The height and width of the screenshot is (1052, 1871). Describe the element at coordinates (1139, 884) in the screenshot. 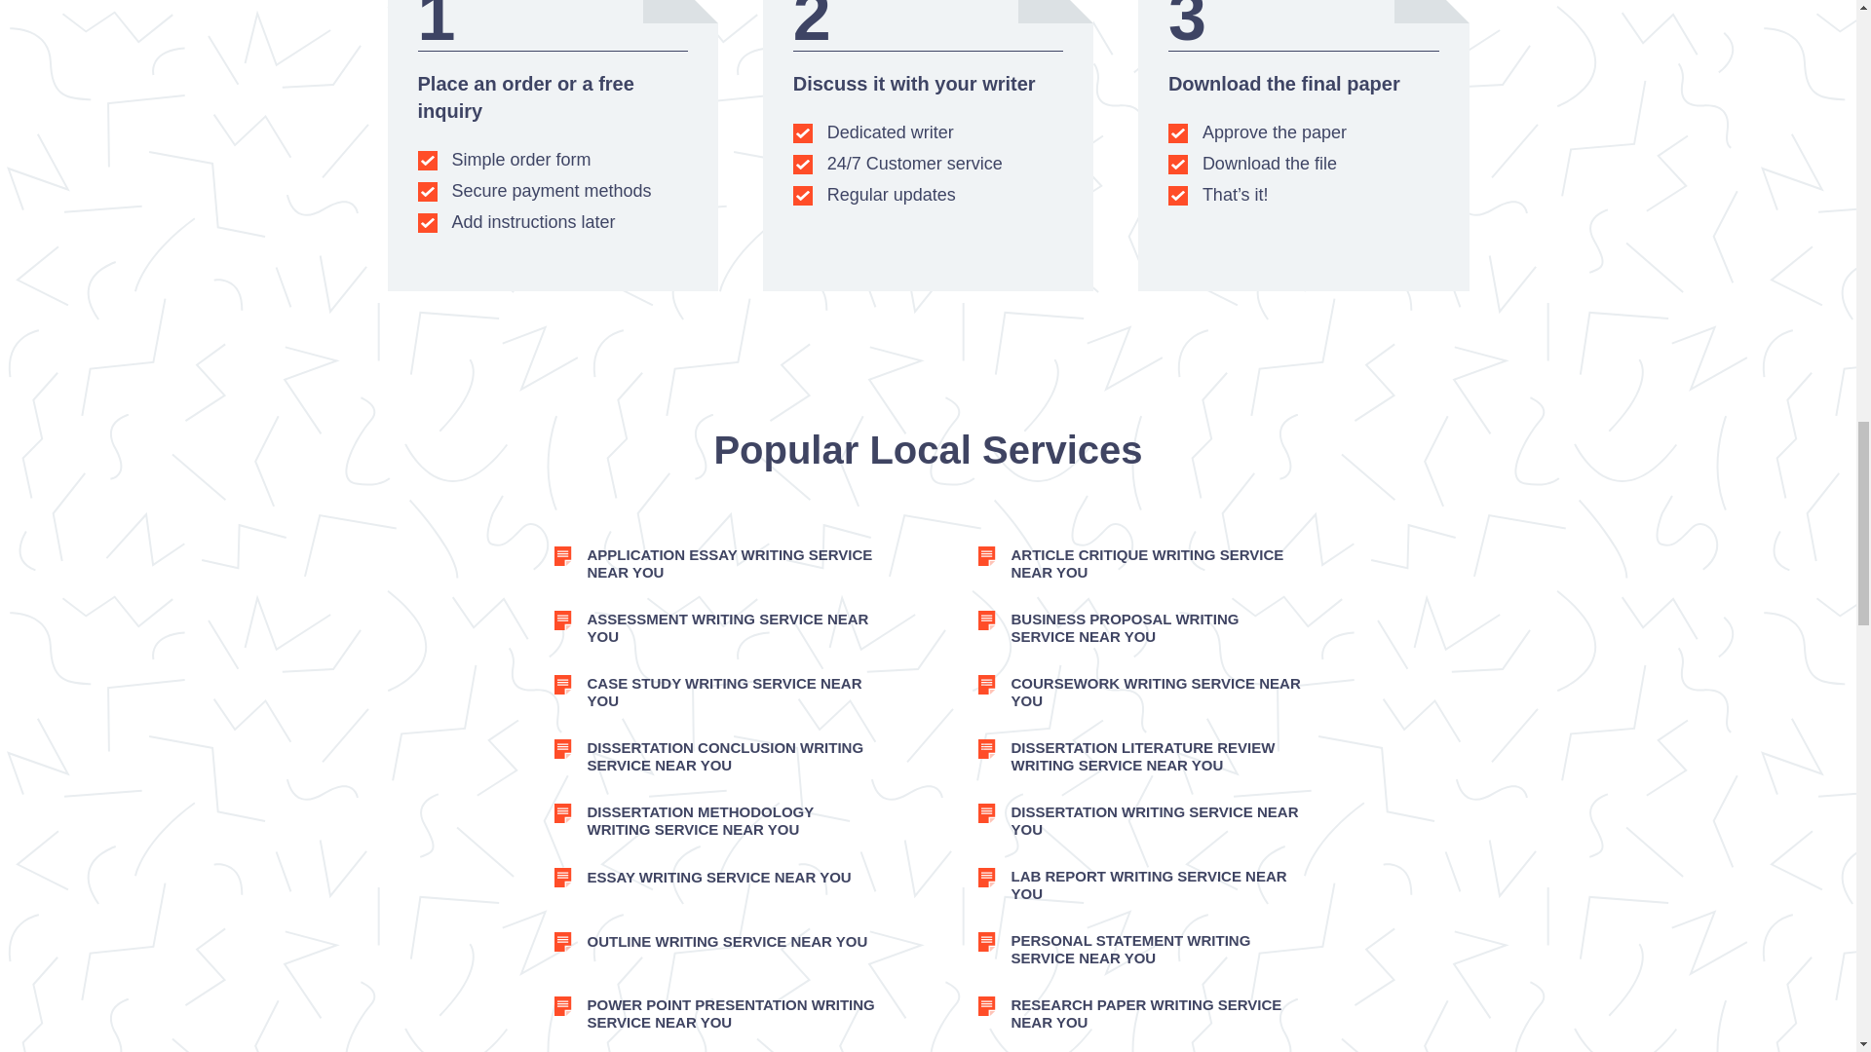

I see `LAB REPORT WRITING SERVICE NEAR YOU` at that location.